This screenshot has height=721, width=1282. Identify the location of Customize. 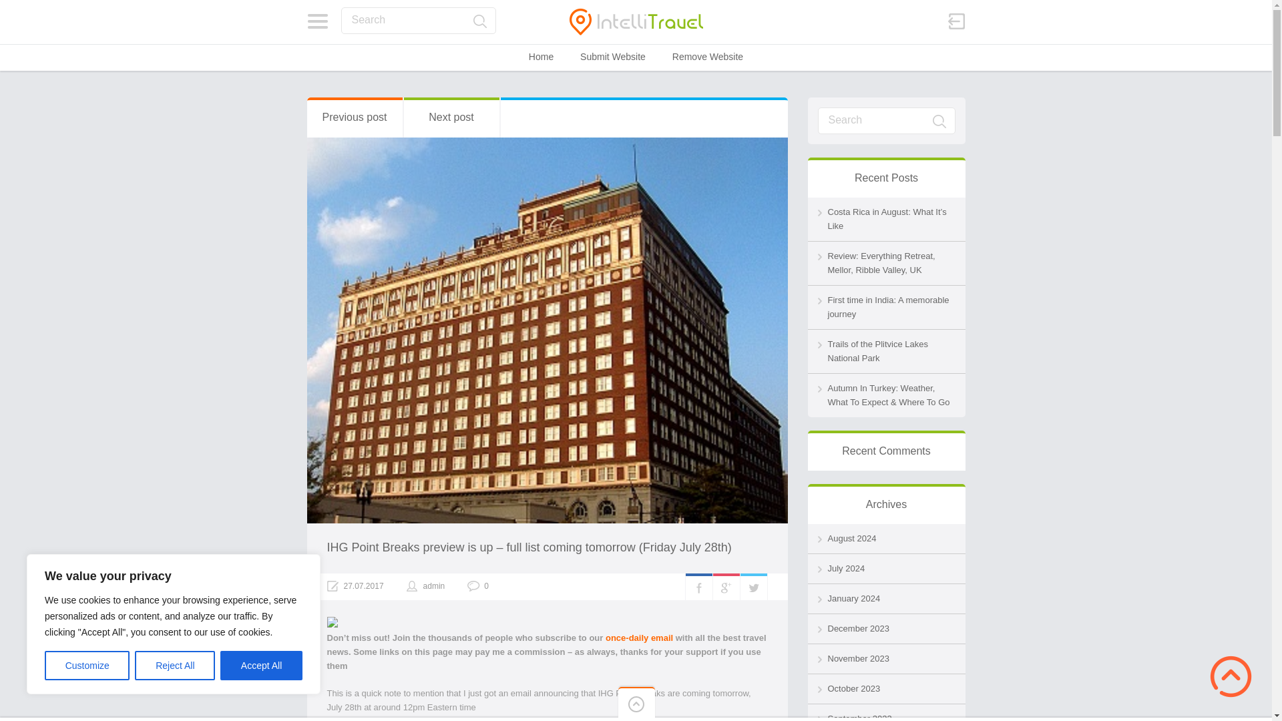
(87, 666).